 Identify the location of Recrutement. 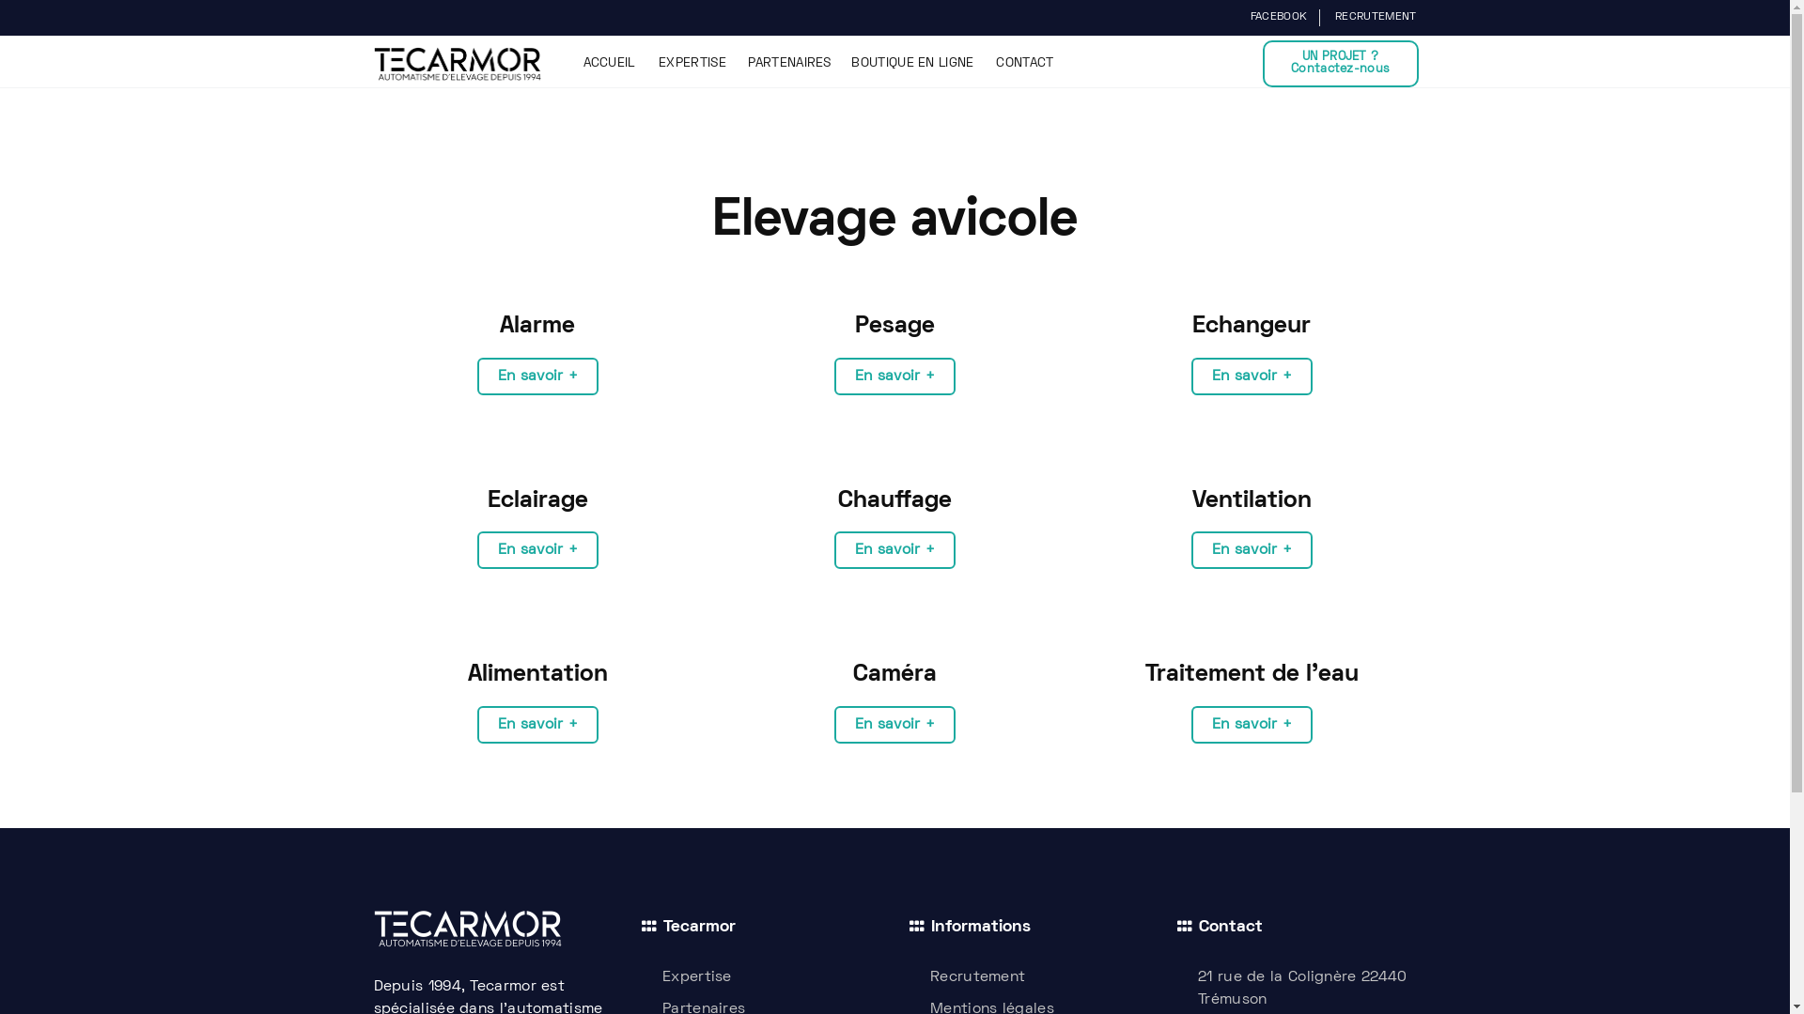
(1030, 977).